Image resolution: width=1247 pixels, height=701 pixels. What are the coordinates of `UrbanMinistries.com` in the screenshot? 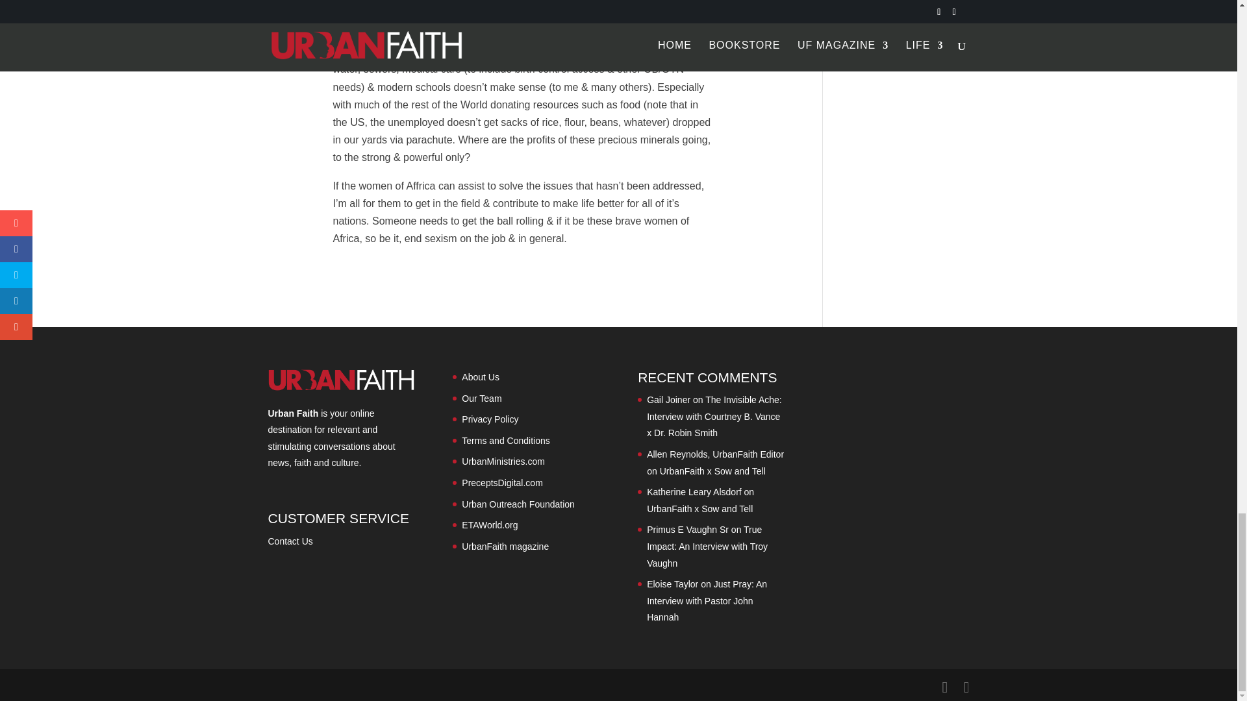 It's located at (503, 461).